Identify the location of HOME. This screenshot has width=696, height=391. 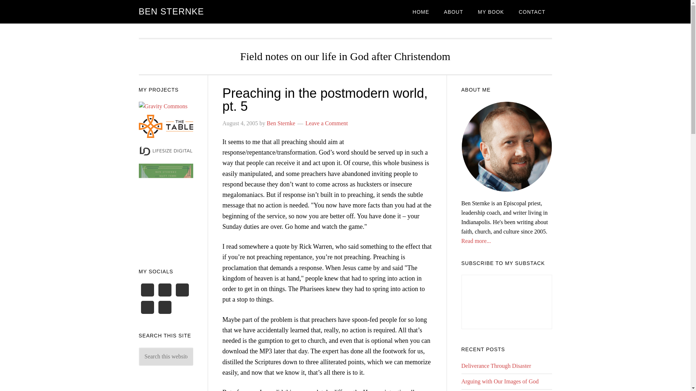
(420, 12).